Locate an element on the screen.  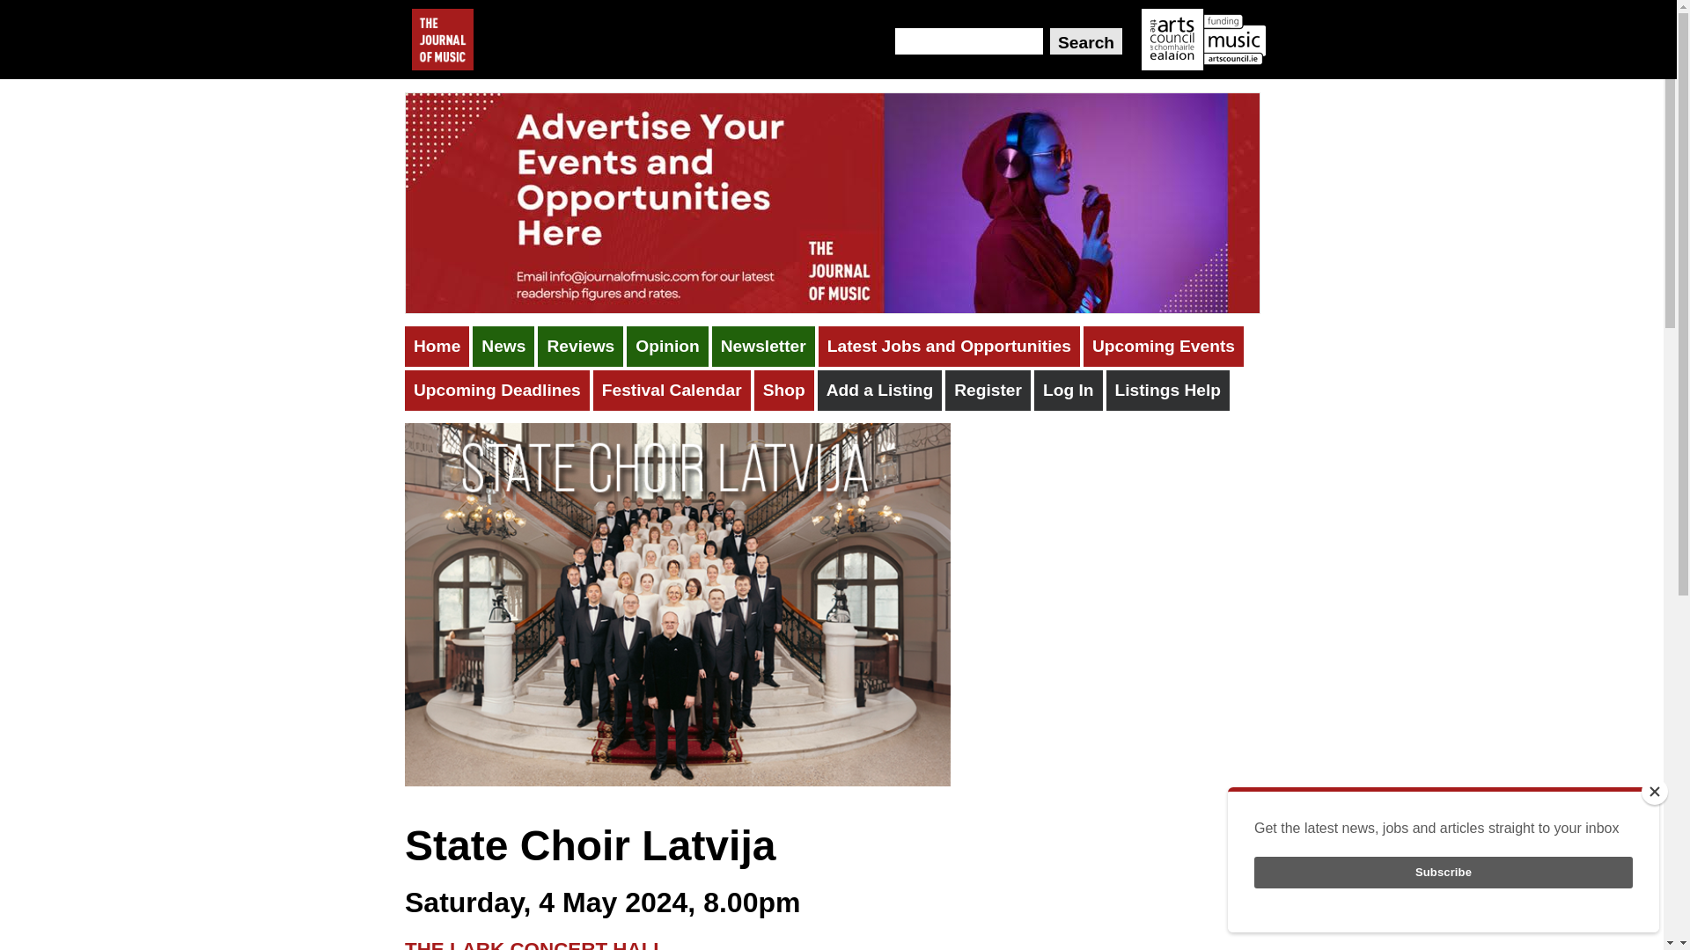
Newsletter is located at coordinates (762, 347).